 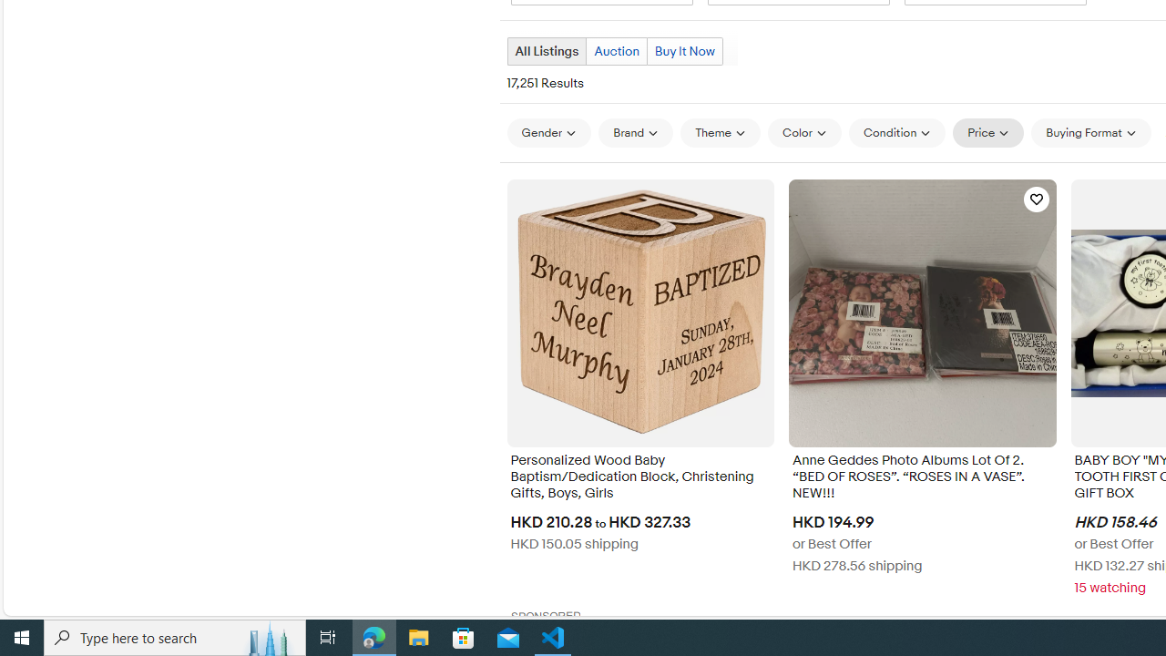 What do you see at coordinates (805, 133) in the screenshot?
I see `Color` at bounding box center [805, 133].